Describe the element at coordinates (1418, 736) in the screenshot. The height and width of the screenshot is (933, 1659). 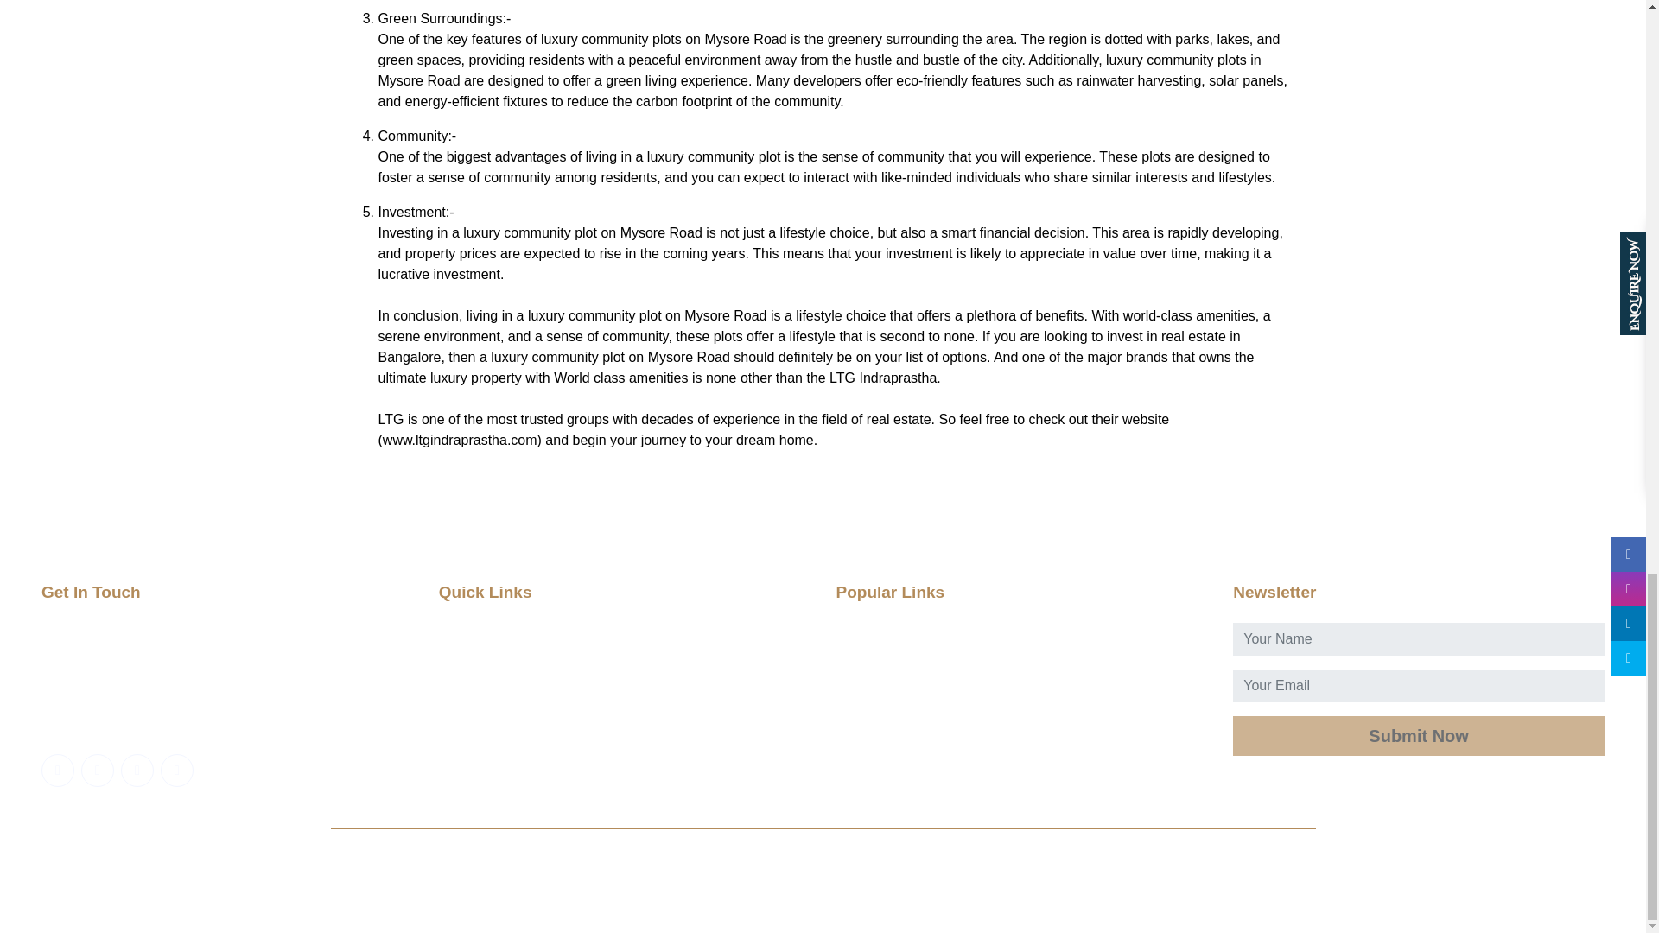
I see `Submit Now` at that location.